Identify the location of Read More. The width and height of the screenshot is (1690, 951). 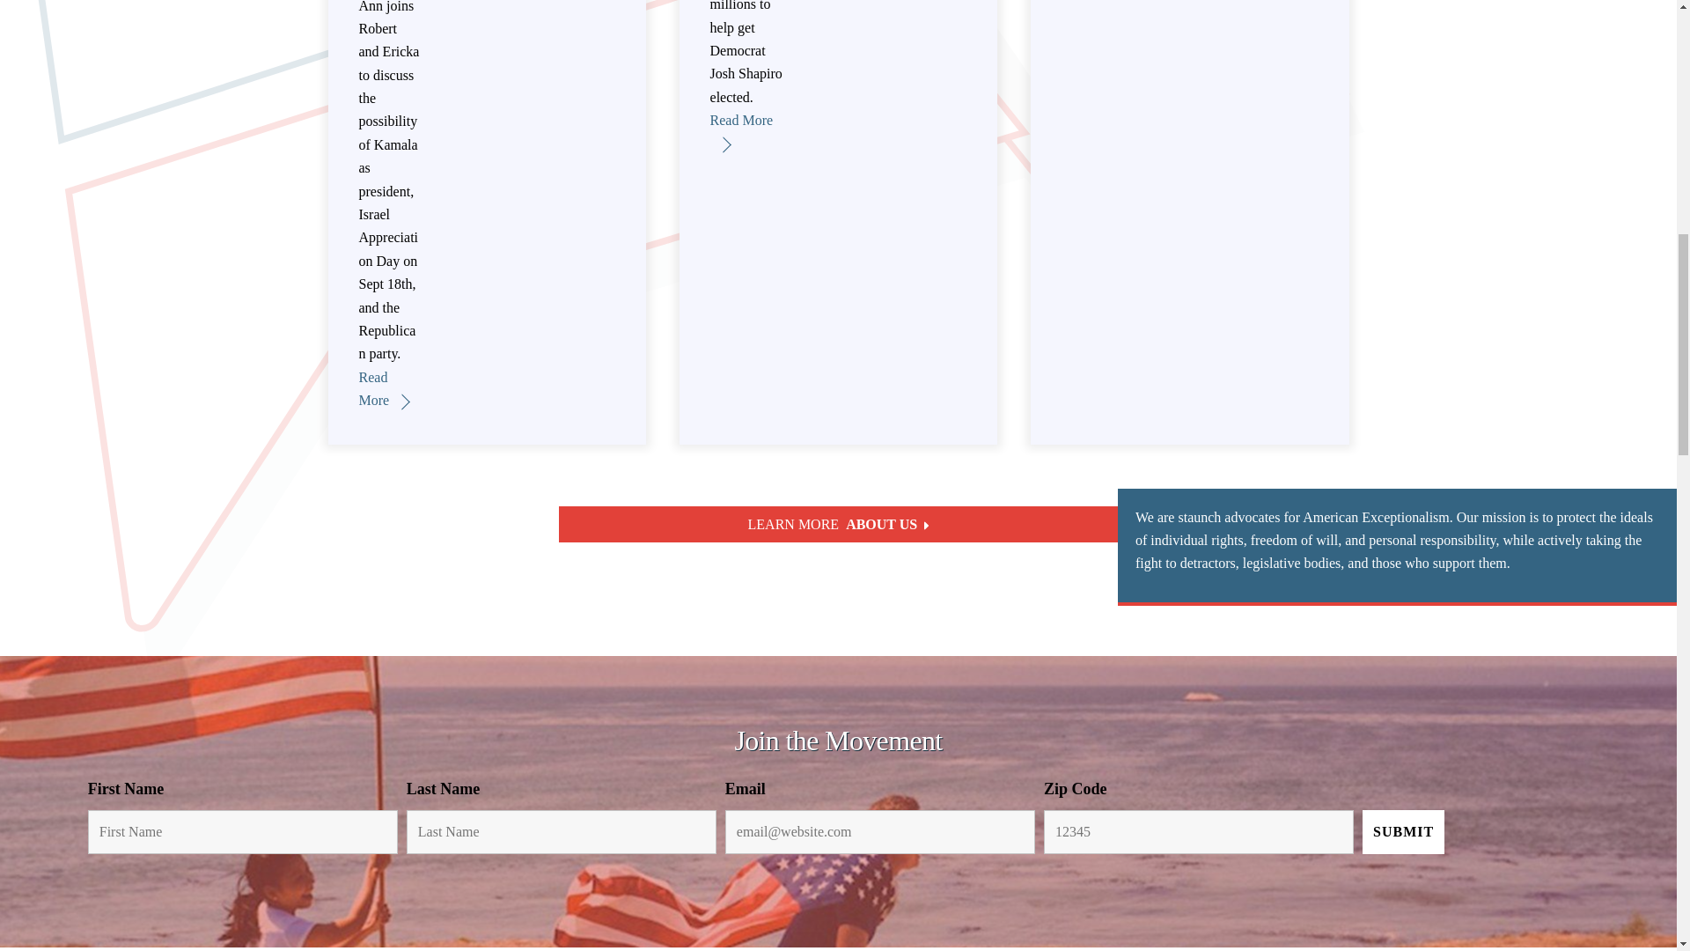
(384, 389).